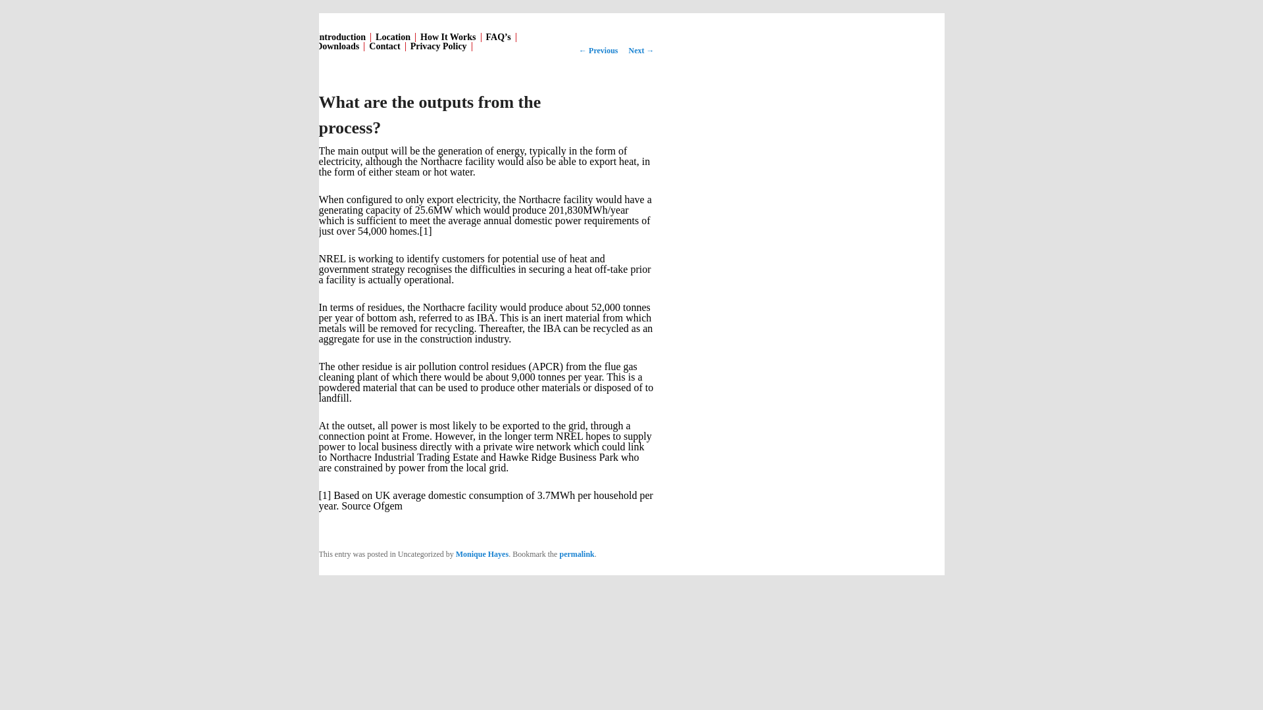 This screenshot has width=1263, height=710. What do you see at coordinates (341, 37) in the screenshot?
I see `Introduction` at bounding box center [341, 37].